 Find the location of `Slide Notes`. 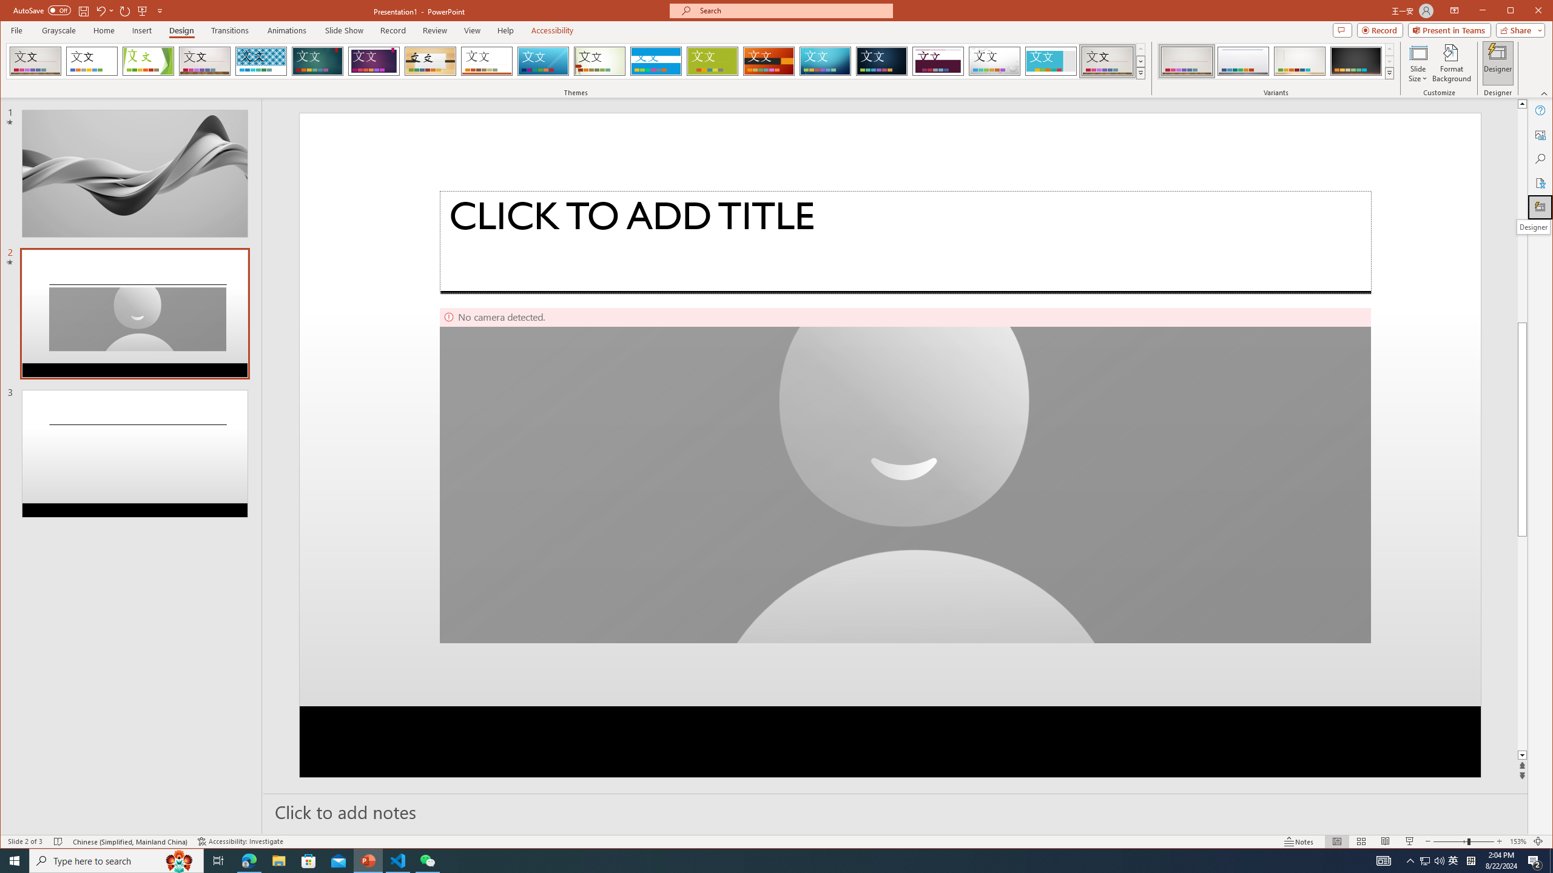

Slide Notes is located at coordinates (896, 811).